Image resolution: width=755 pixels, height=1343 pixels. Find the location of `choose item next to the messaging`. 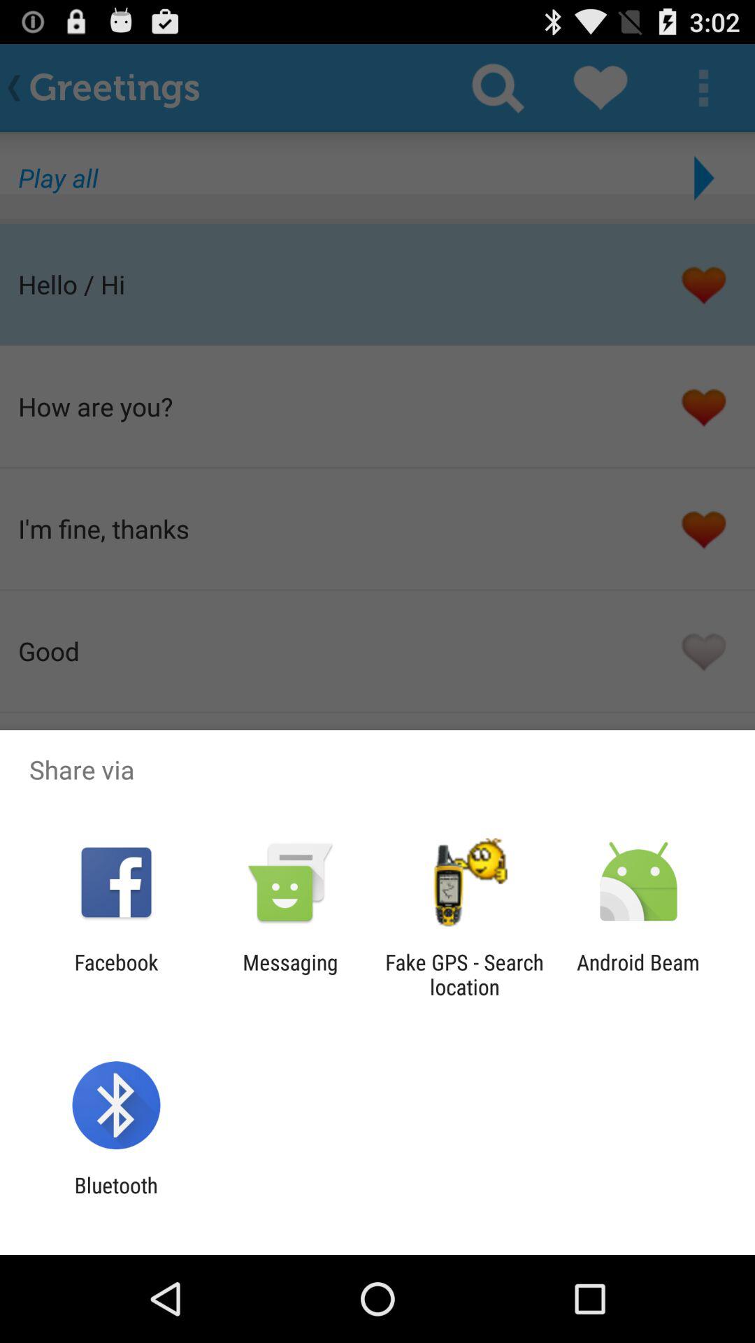

choose item next to the messaging is located at coordinates (464, 974).